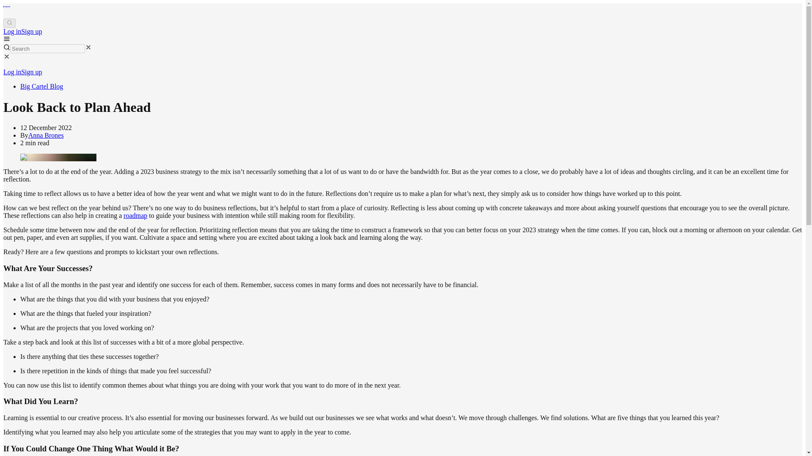 Image resolution: width=812 pixels, height=456 pixels. What do you see at coordinates (41, 86) in the screenshot?
I see `Big Cartel Blog` at bounding box center [41, 86].